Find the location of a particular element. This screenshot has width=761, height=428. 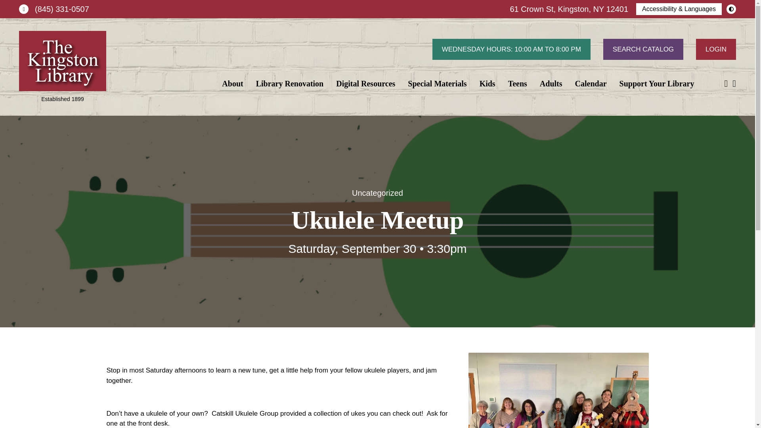

WEDNESDAY HOURS: 10:00 AM TO 8:00 PM is located at coordinates (511, 49).